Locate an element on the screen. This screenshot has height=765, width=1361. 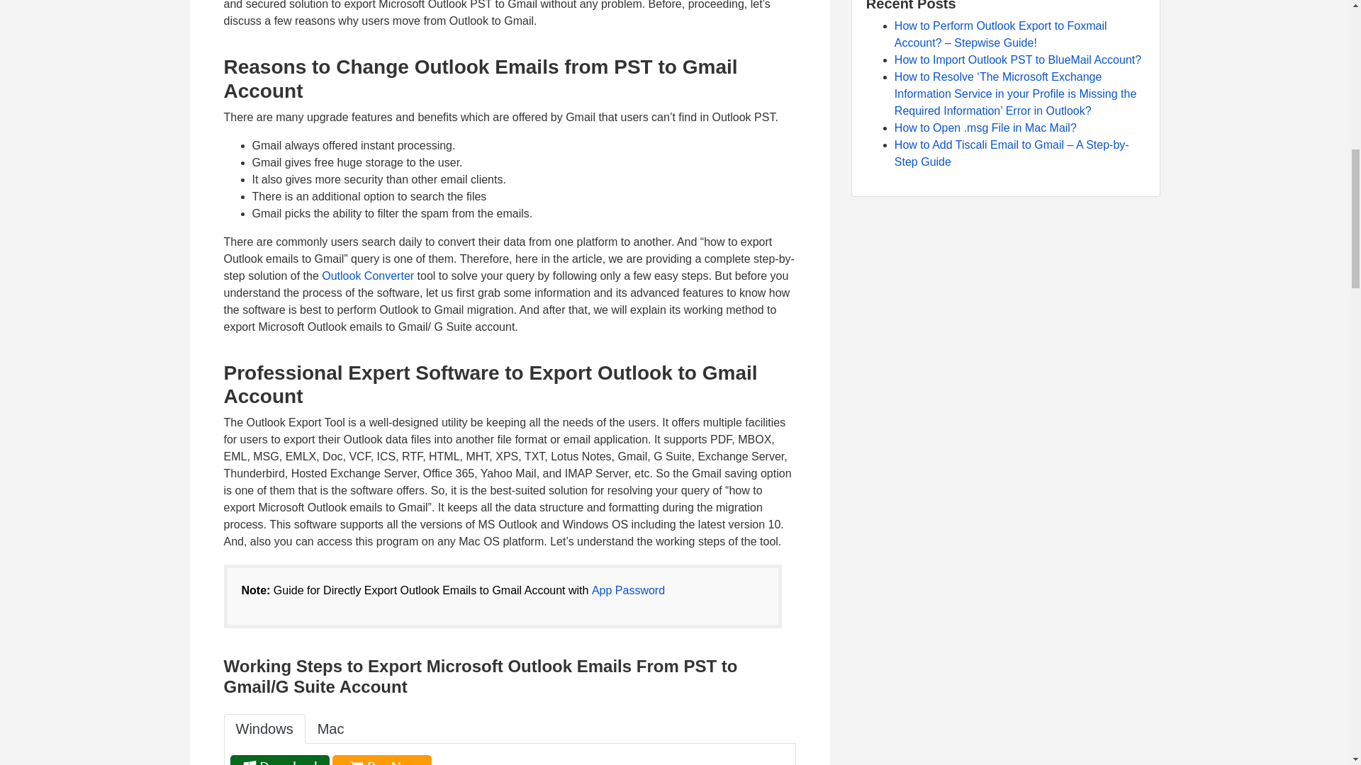
Mac is located at coordinates (330, 728).